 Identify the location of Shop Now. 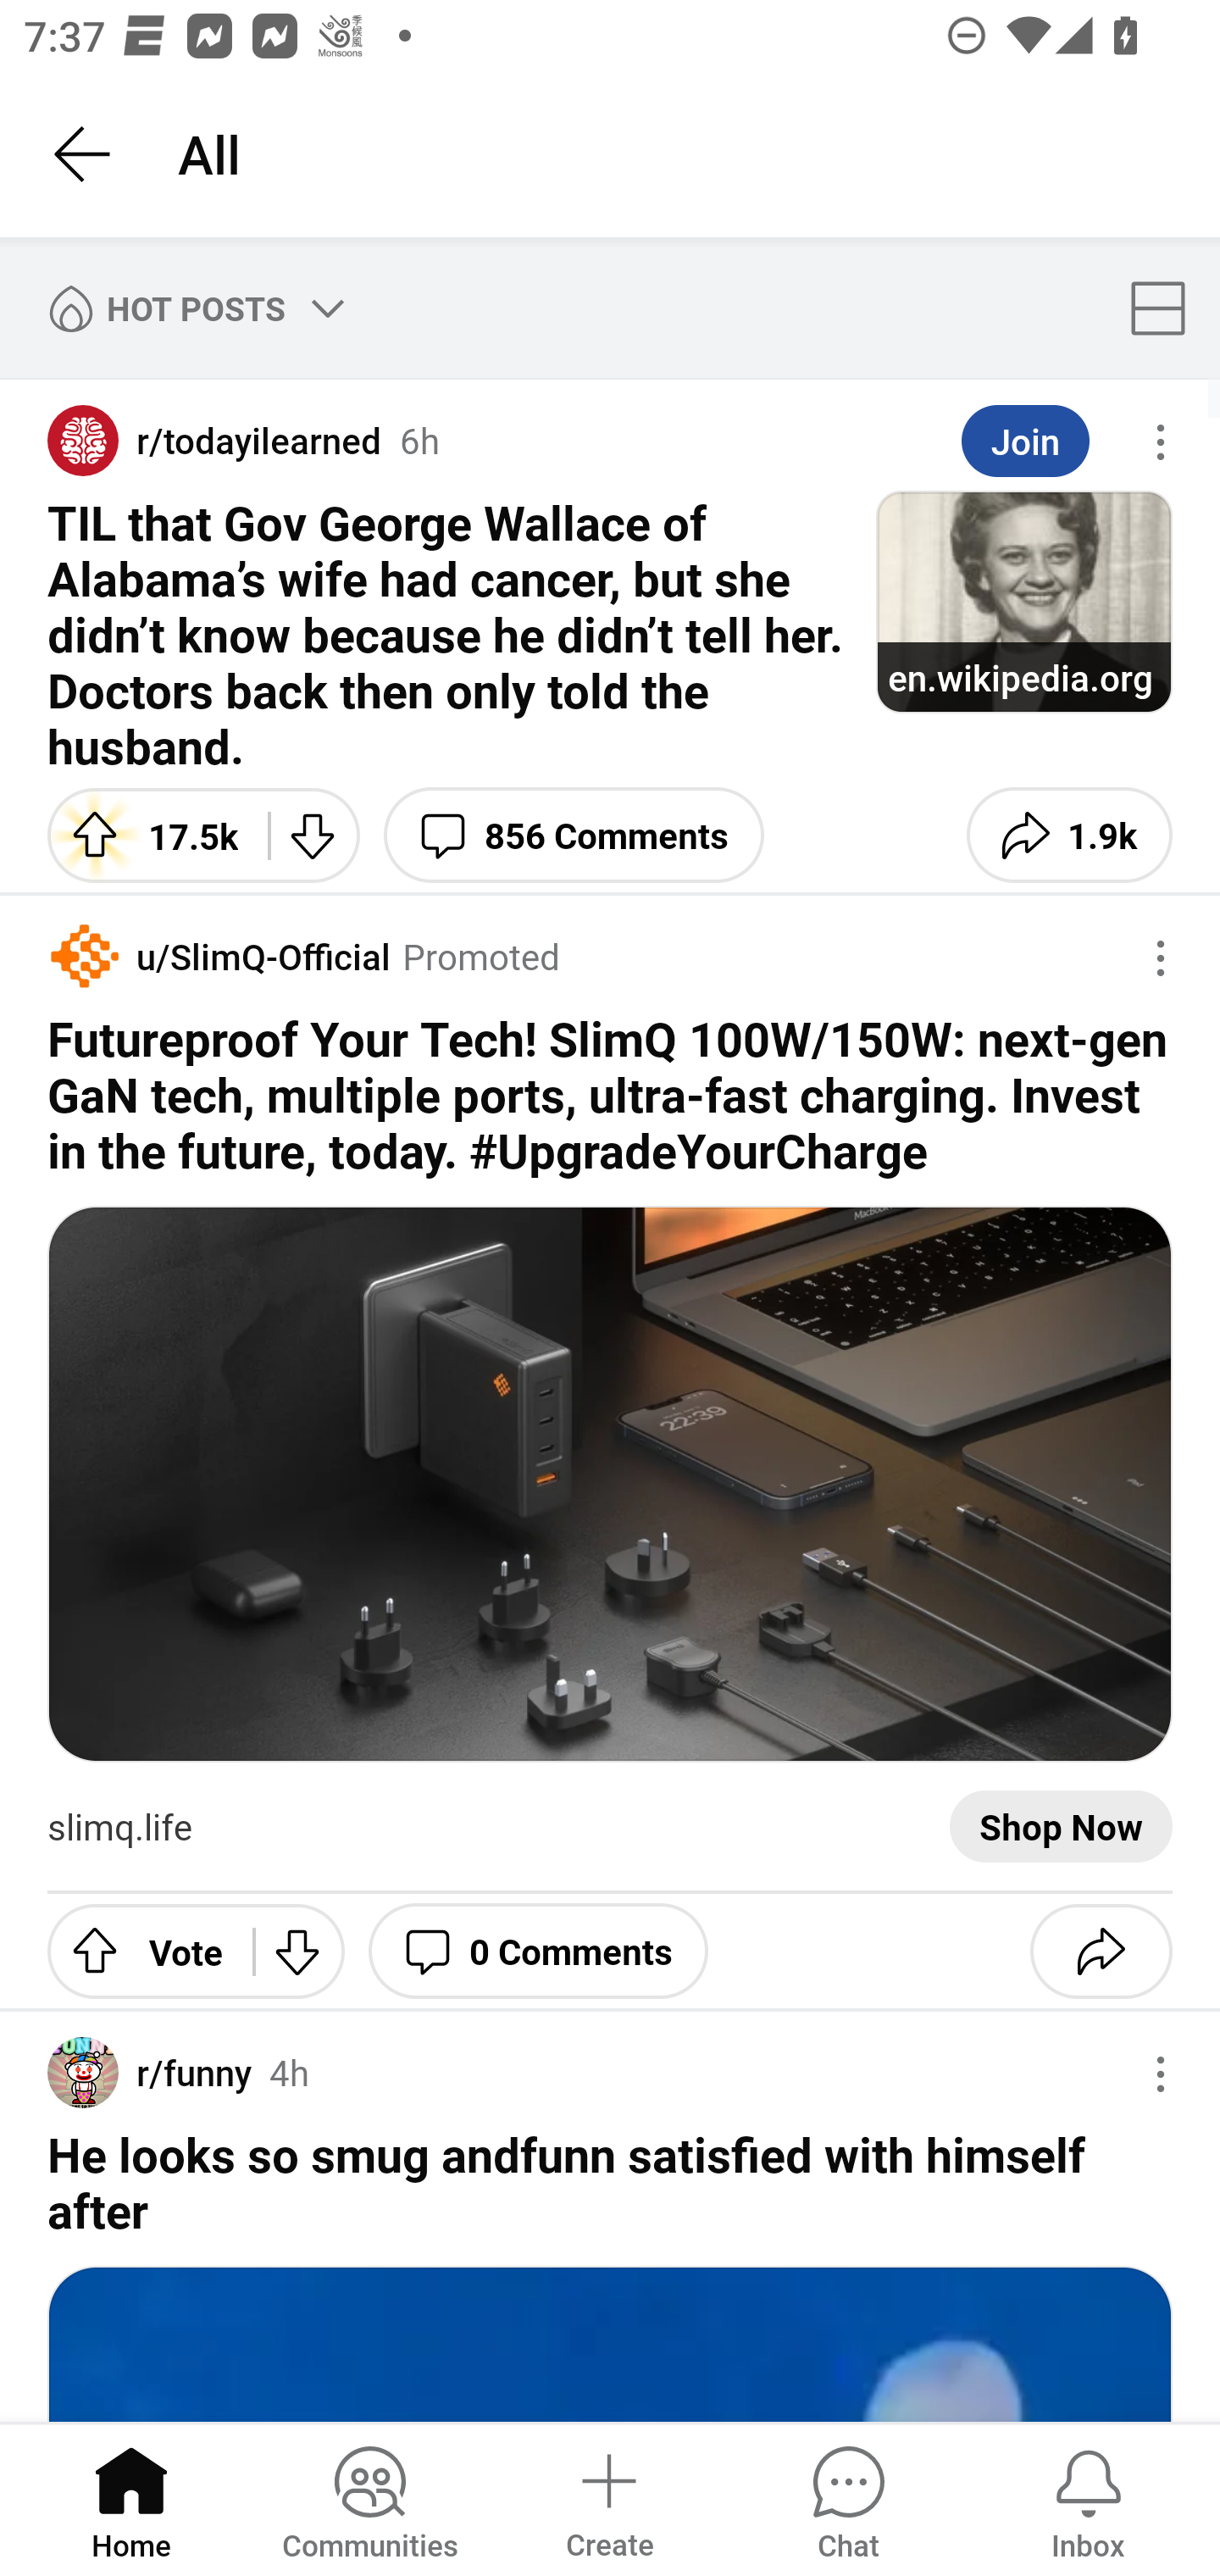
(1061, 1827).